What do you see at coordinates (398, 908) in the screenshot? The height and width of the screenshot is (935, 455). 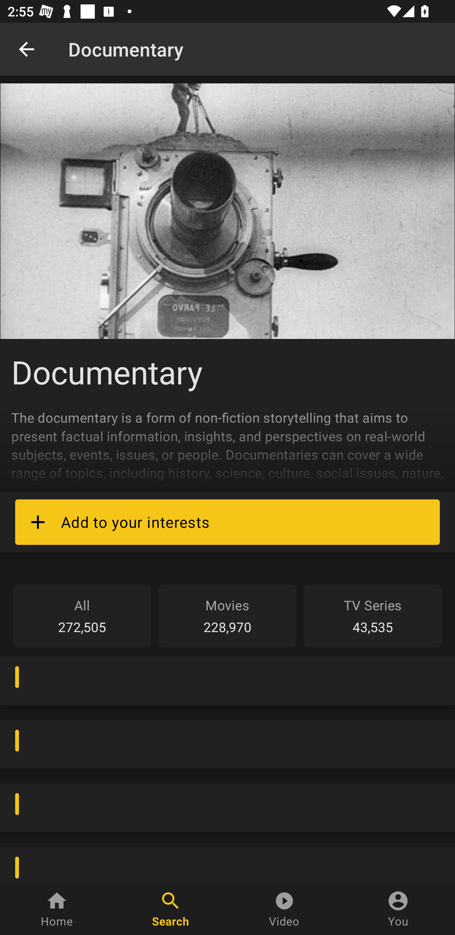 I see `You` at bounding box center [398, 908].